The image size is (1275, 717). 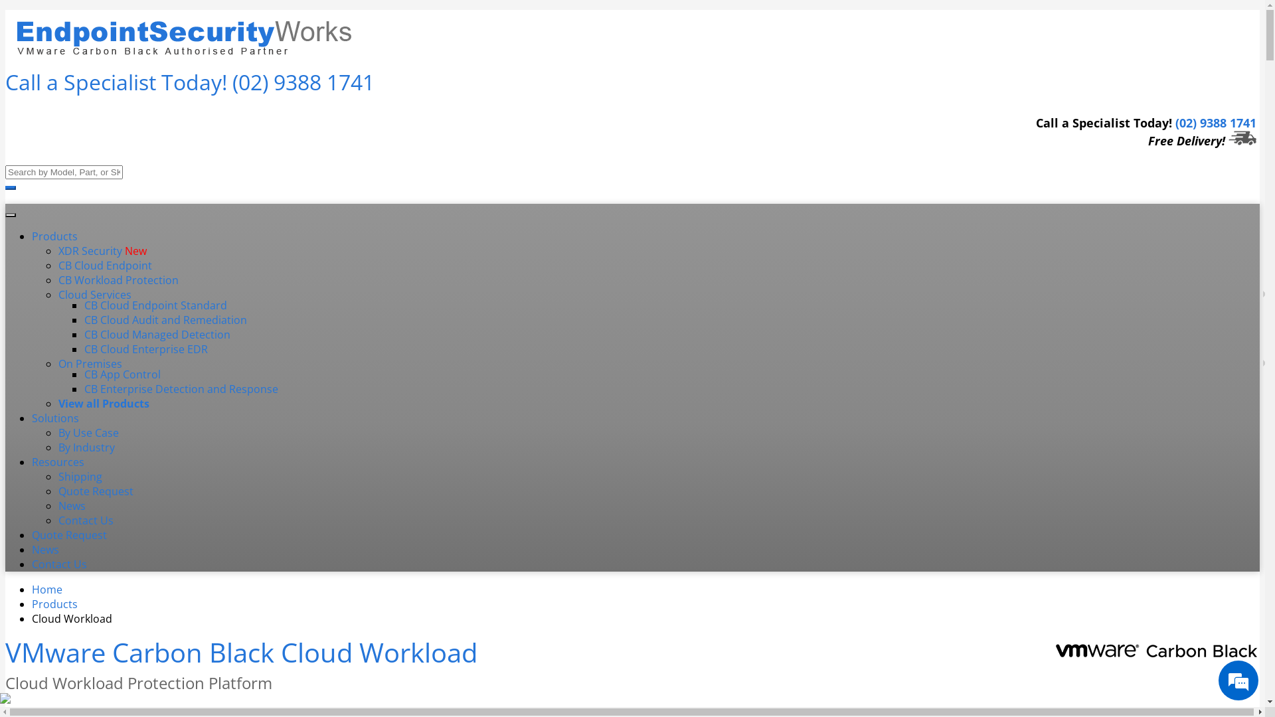 What do you see at coordinates (90, 364) in the screenshot?
I see `On Premises` at bounding box center [90, 364].